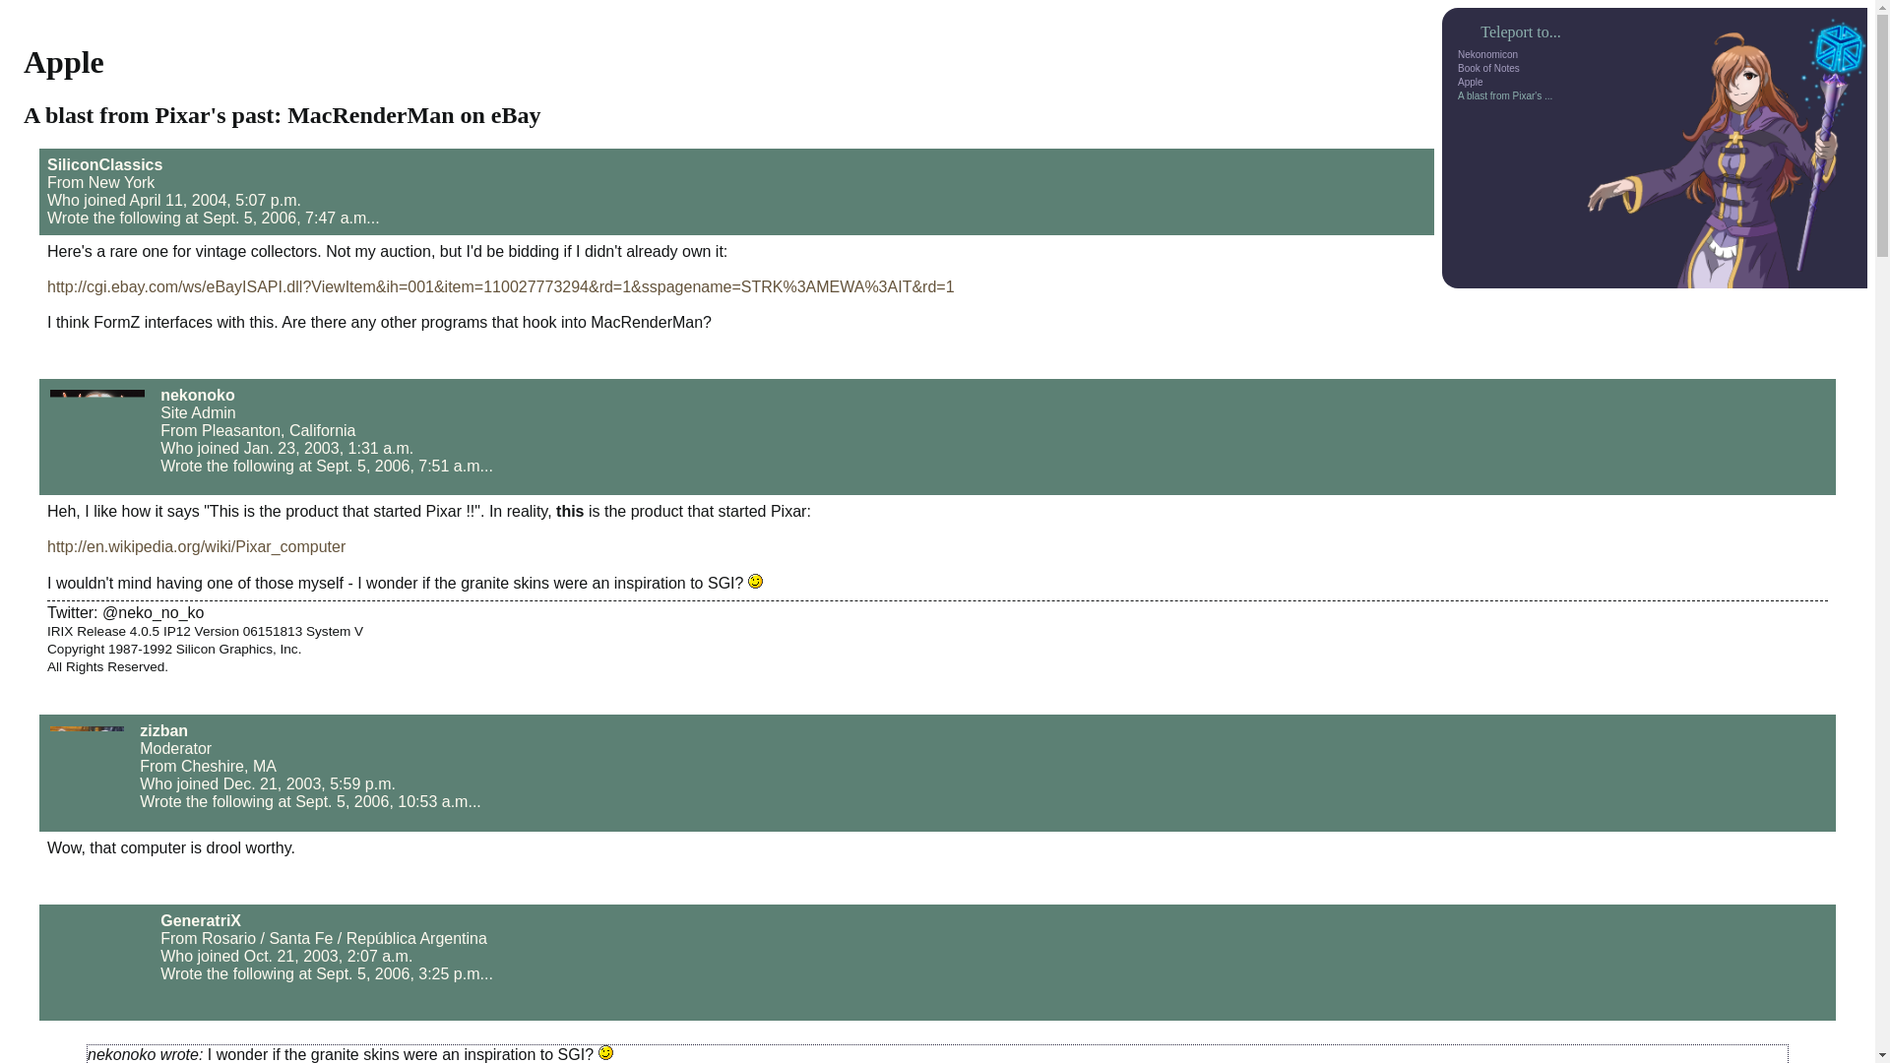  I want to click on zizban, so click(163, 730).